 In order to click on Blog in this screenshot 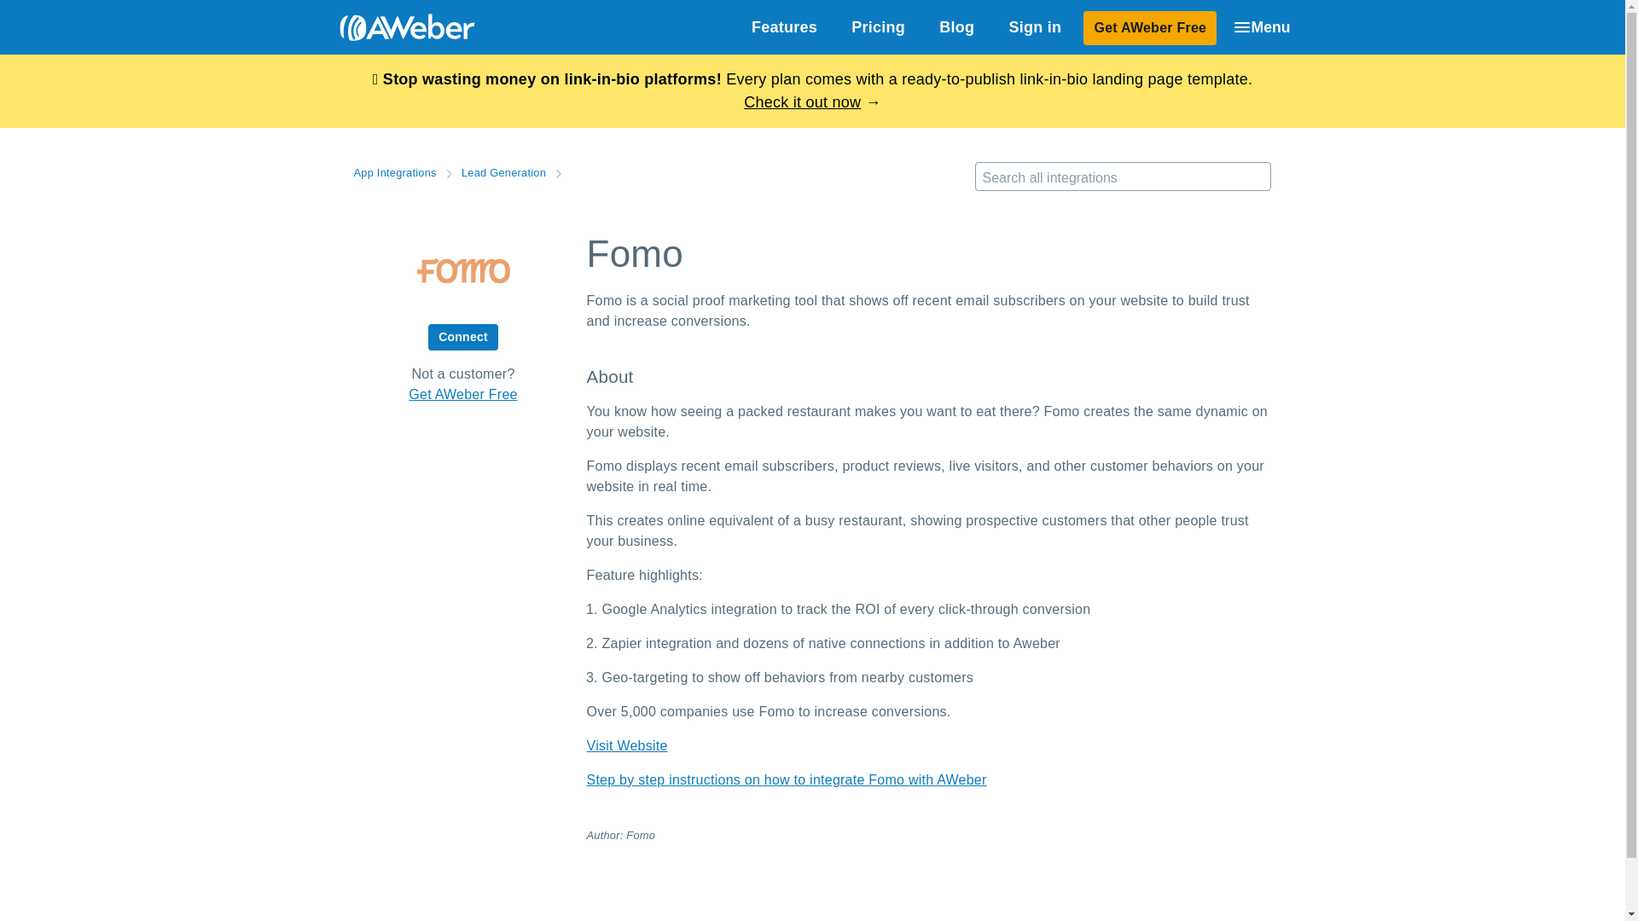, I will do `click(955, 27)`.